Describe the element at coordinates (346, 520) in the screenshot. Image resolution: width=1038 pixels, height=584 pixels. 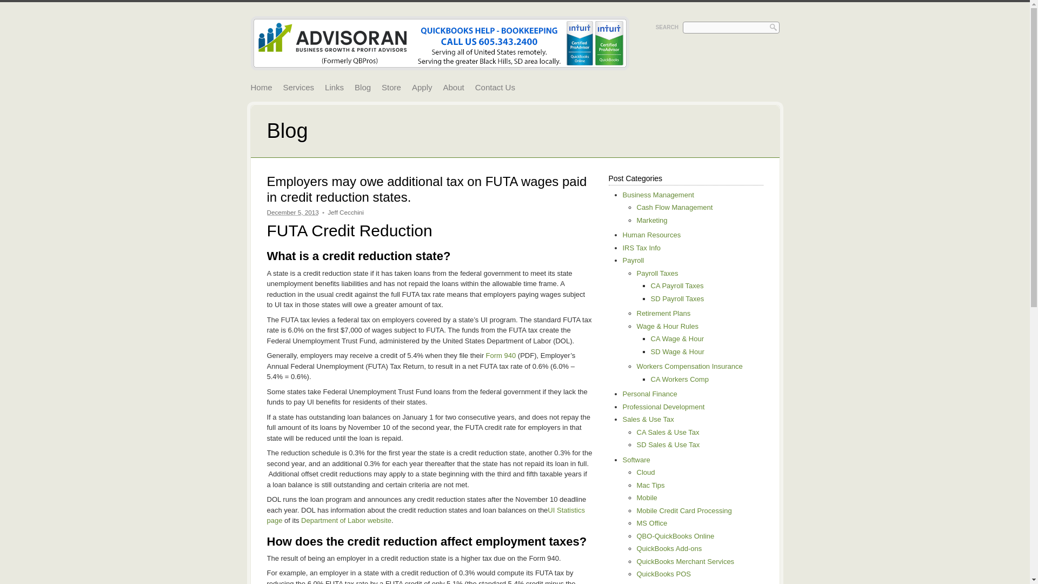
I see `Department of Labor website` at that location.